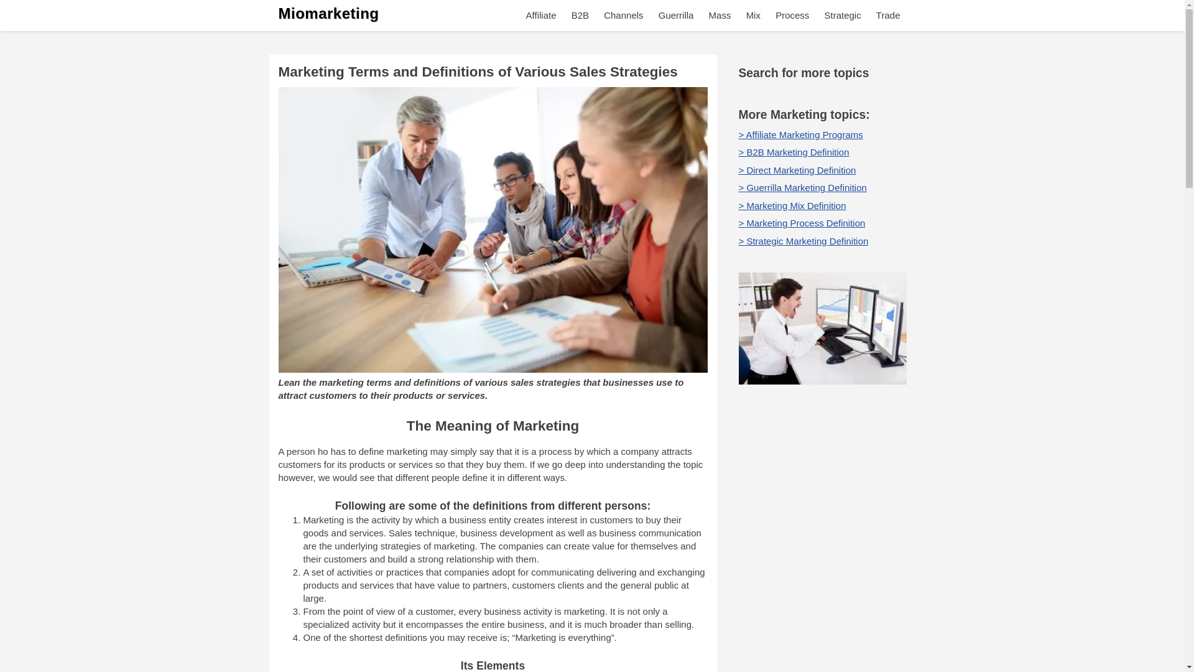 This screenshot has height=672, width=1194. What do you see at coordinates (328, 12) in the screenshot?
I see `Miomarketing` at bounding box center [328, 12].